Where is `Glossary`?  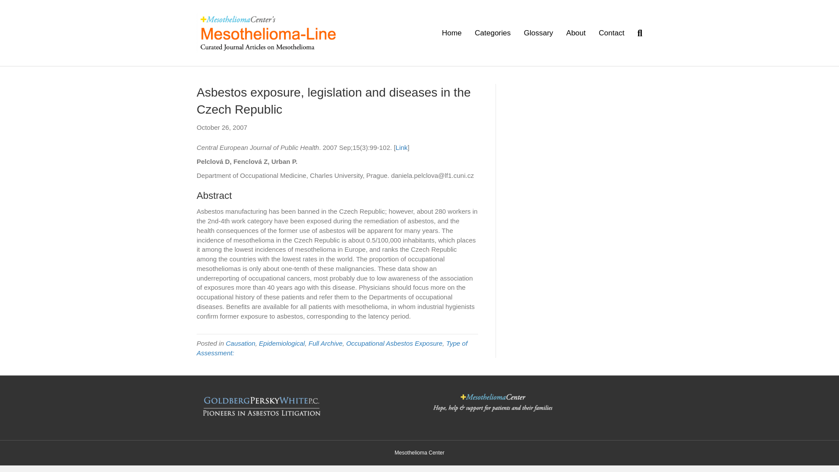 Glossary is located at coordinates (538, 33).